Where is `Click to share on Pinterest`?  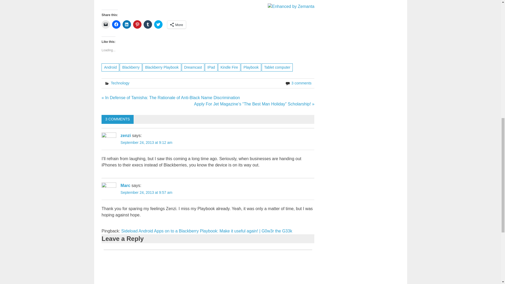
Click to share on Pinterest is located at coordinates (137, 24).